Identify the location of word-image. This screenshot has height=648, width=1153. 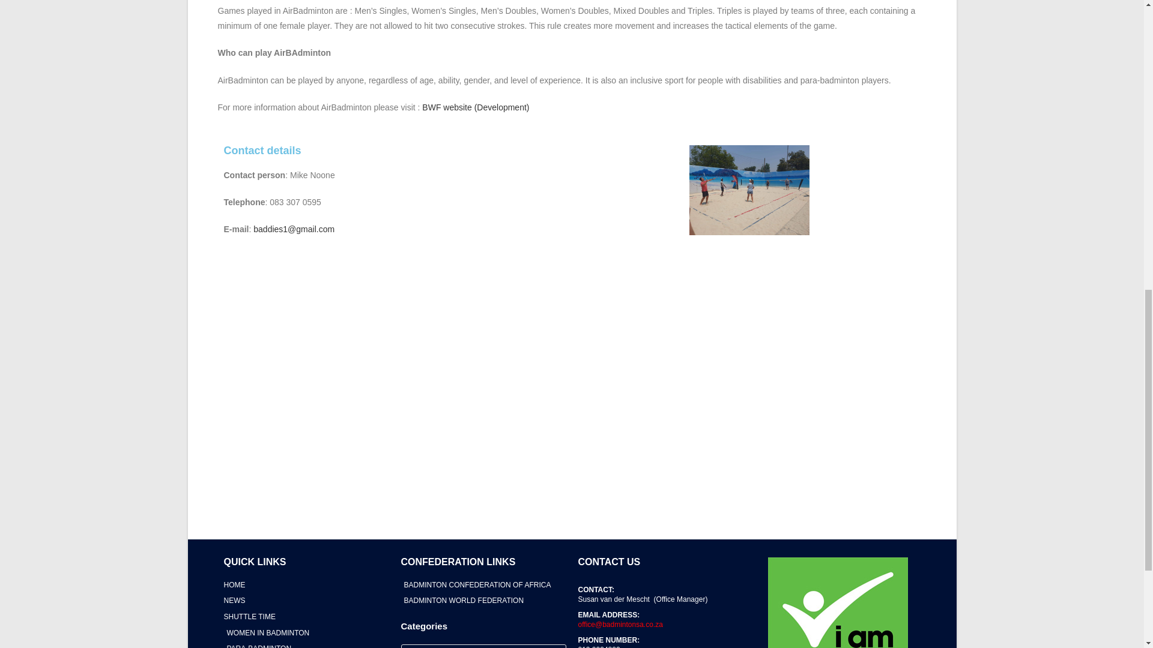
(749, 190).